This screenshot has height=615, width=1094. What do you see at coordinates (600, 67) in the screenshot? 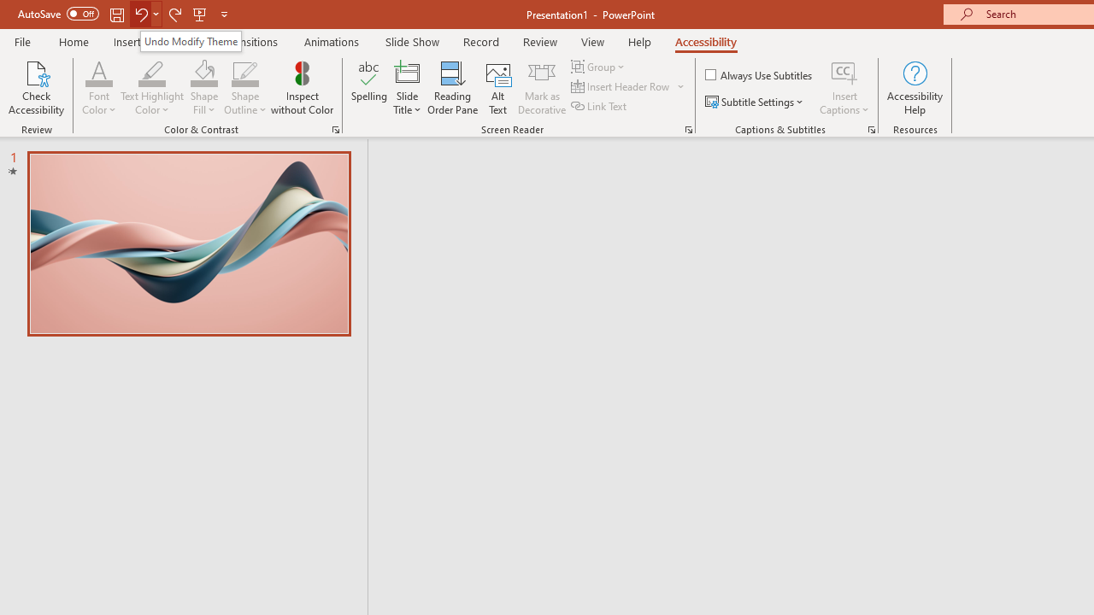
I see `Group` at bounding box center [600, 67].